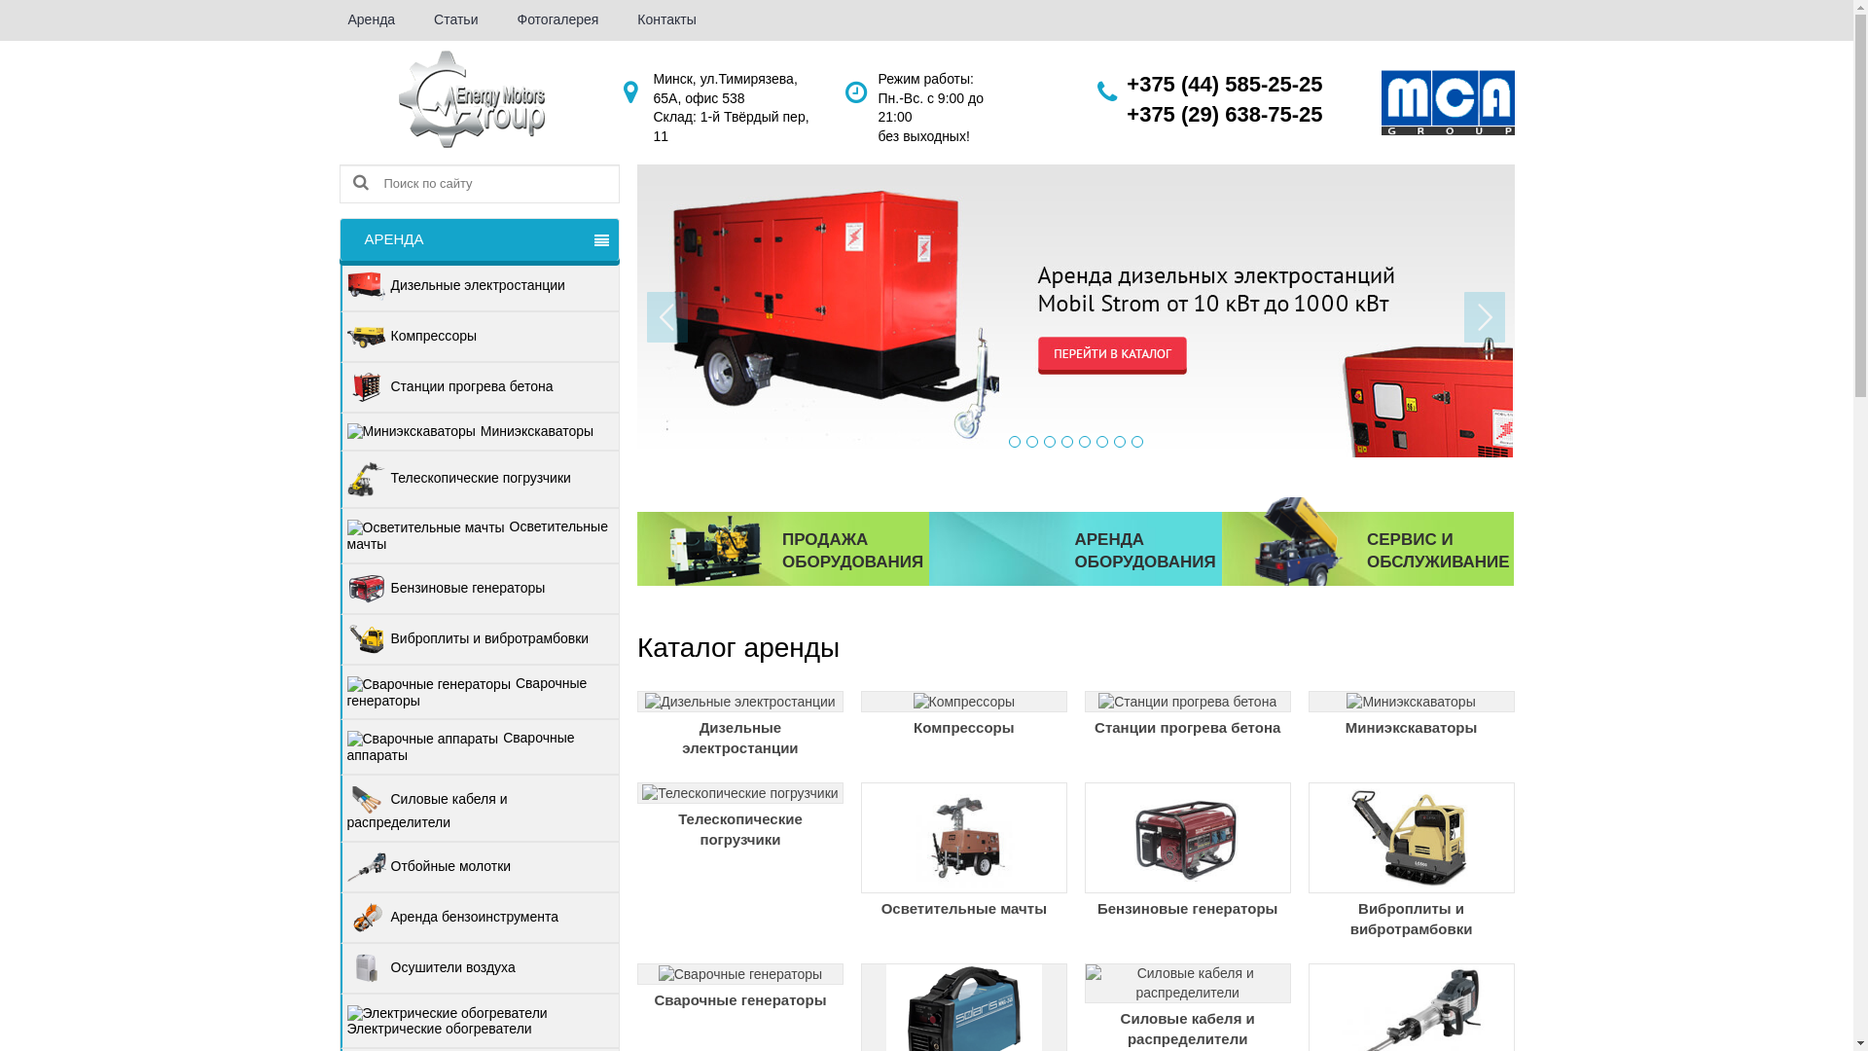  What do you see at coordinates (1224, 84) in the screenshot?
I see `+375 (44) 585-25-25` at bounding box center [1224, 84].